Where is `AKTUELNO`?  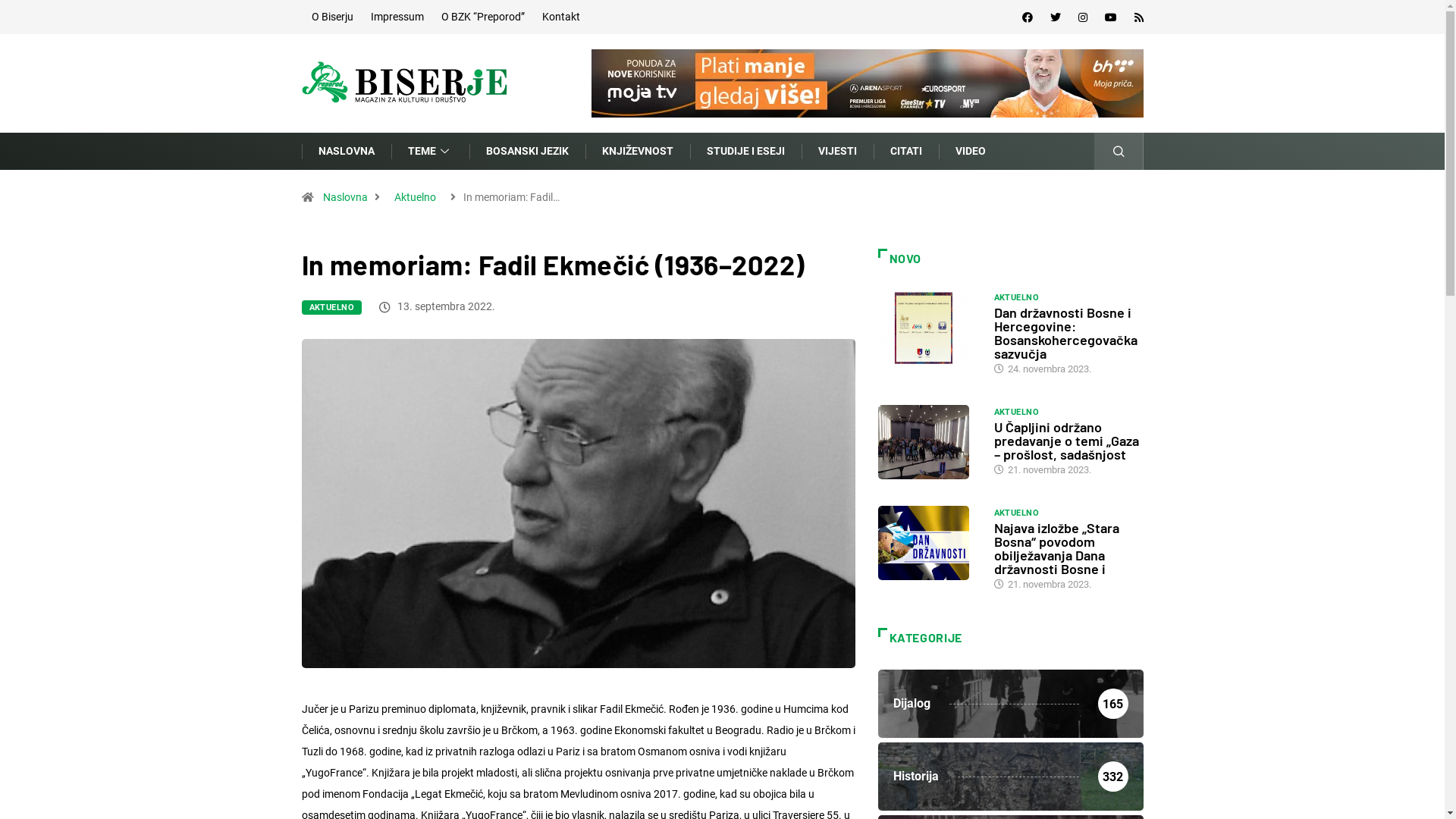 AKTUELNO is located at coordinates (1016, 413).